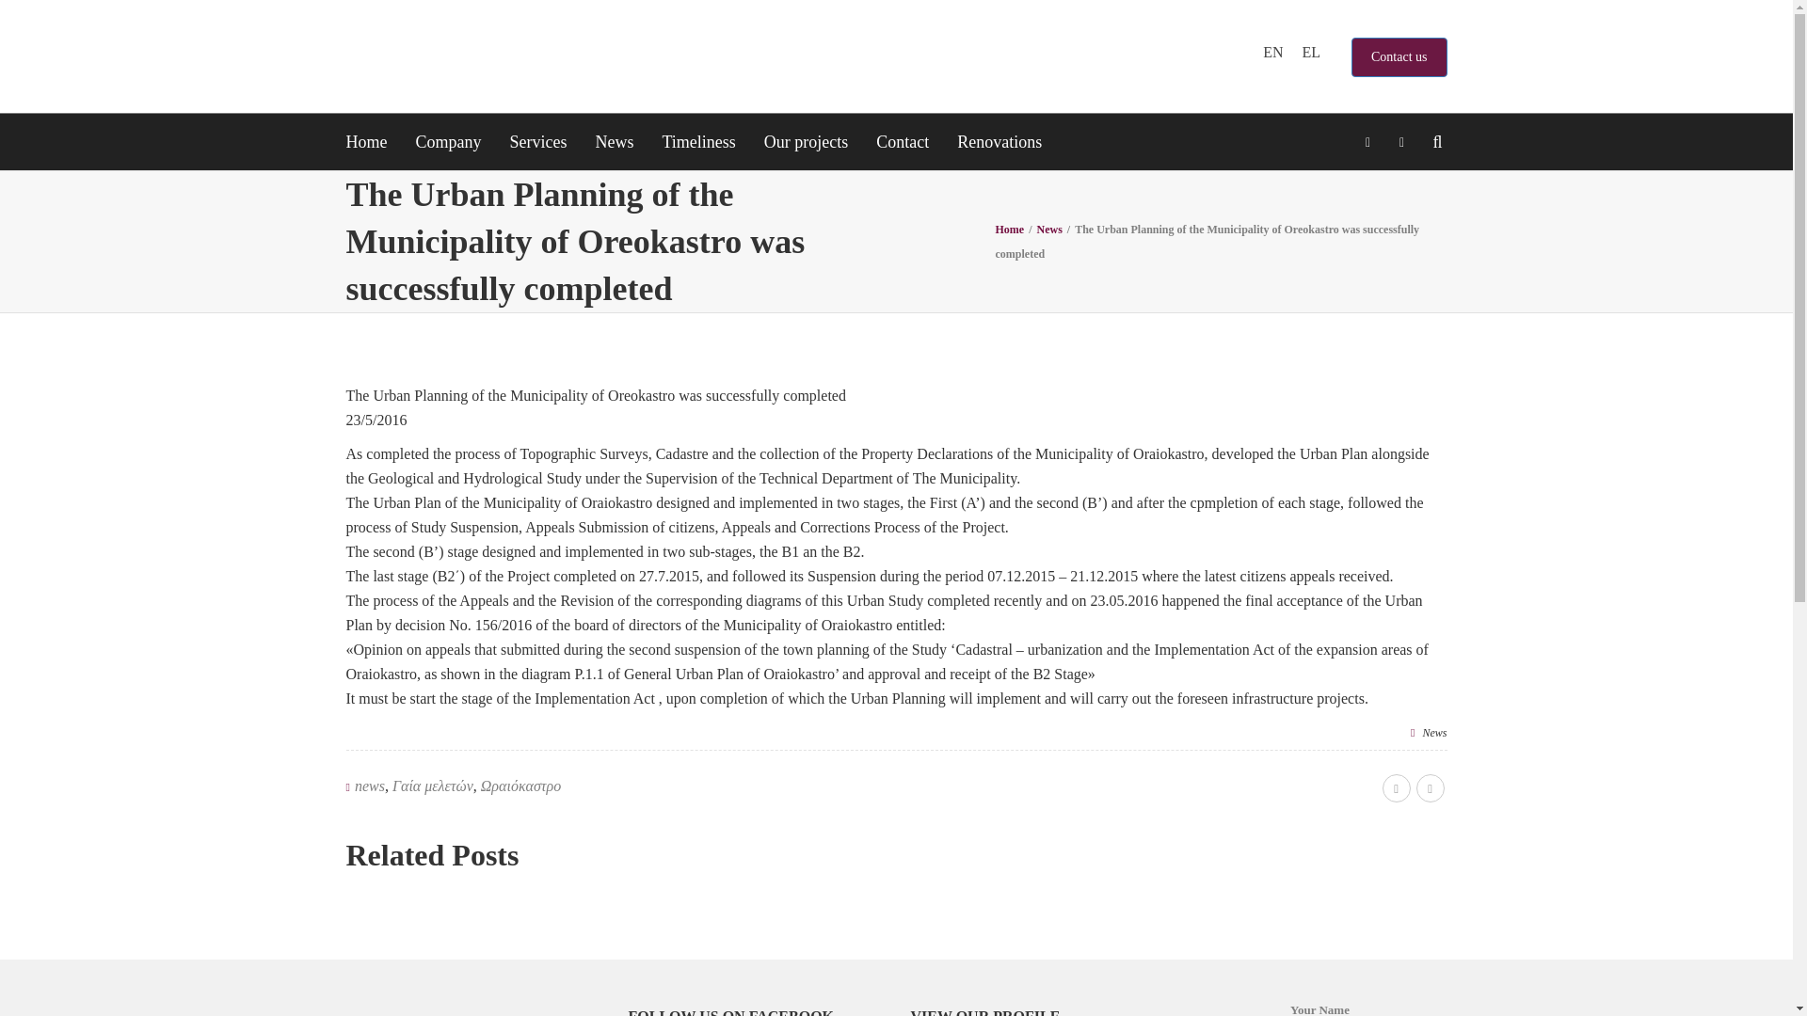  What do you see at coordinates (902, 141) in the screenshot?
I see `Contact` at bounding box center [902, 141].